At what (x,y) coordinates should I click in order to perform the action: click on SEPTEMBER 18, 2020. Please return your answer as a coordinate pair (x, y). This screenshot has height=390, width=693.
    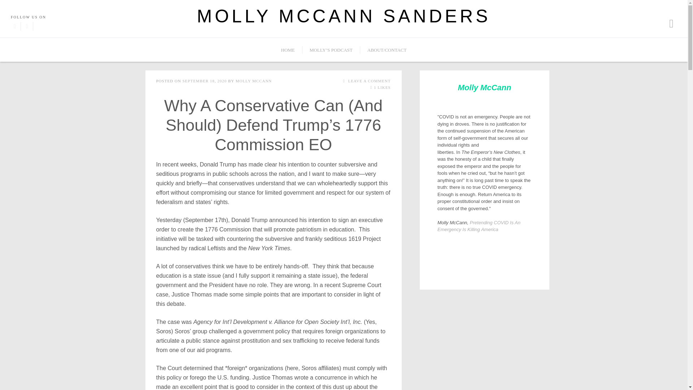
    Looking at the image, I should click on (204, 81).